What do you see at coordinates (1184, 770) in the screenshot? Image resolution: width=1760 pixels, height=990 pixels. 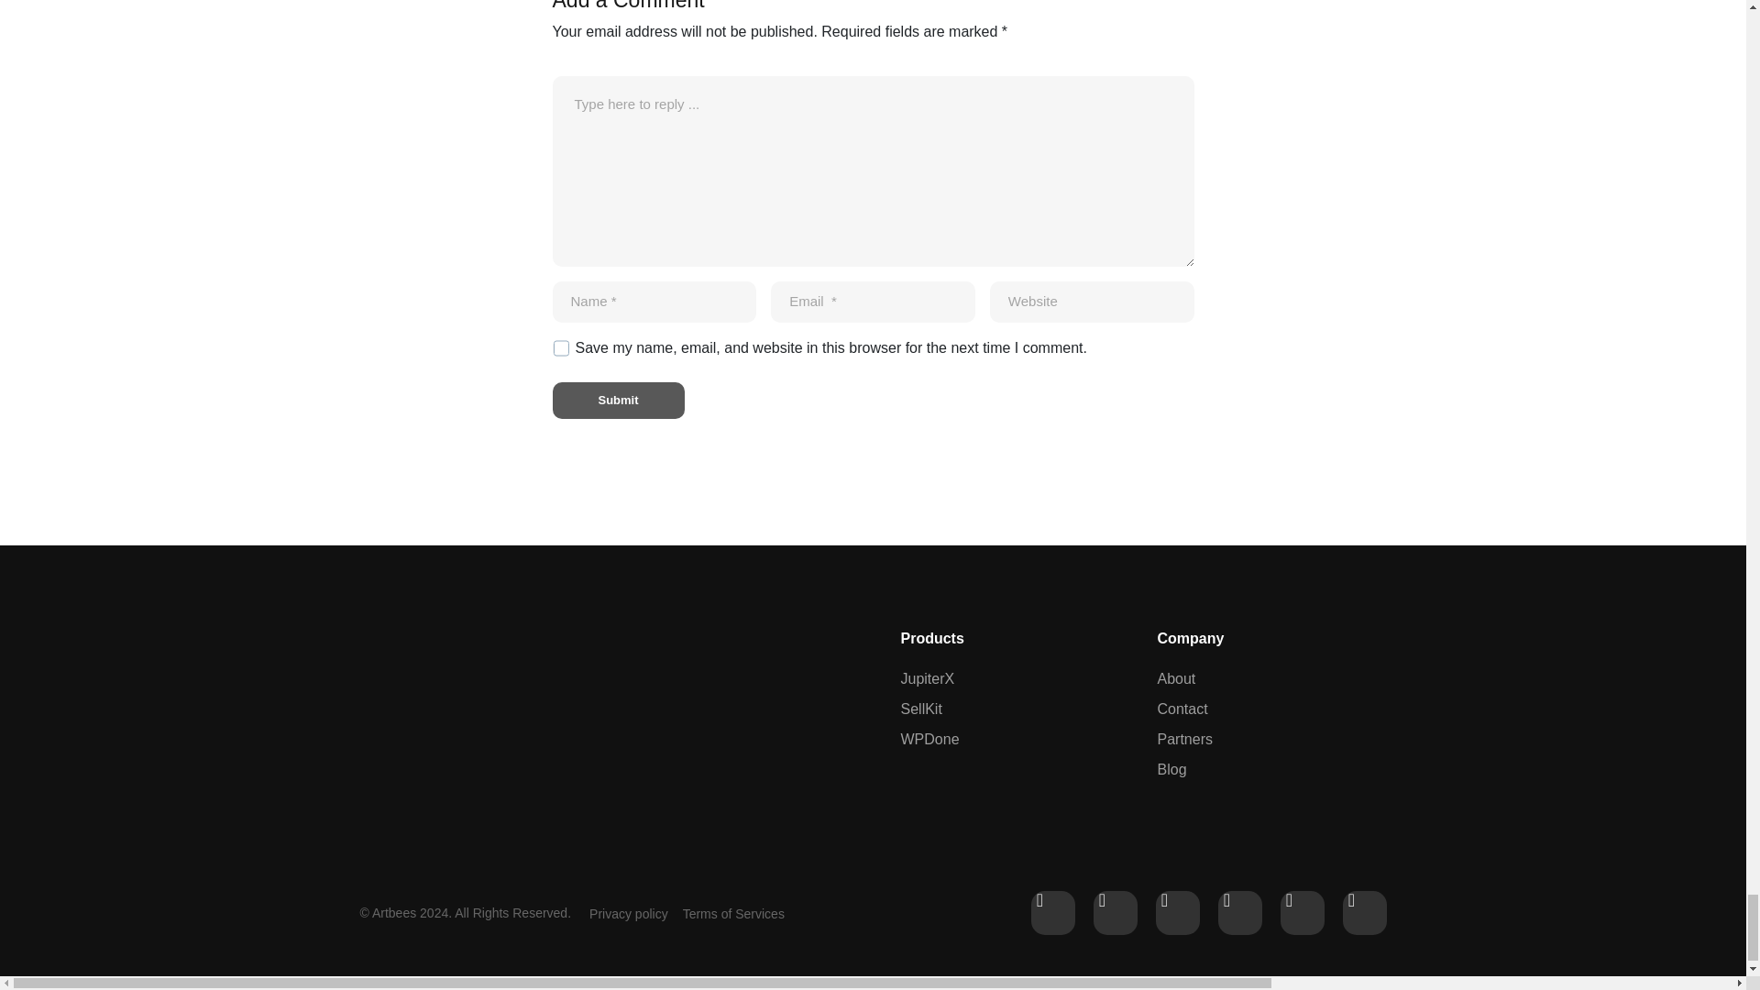 I see `Blog` at bounding box center [1184, 770].